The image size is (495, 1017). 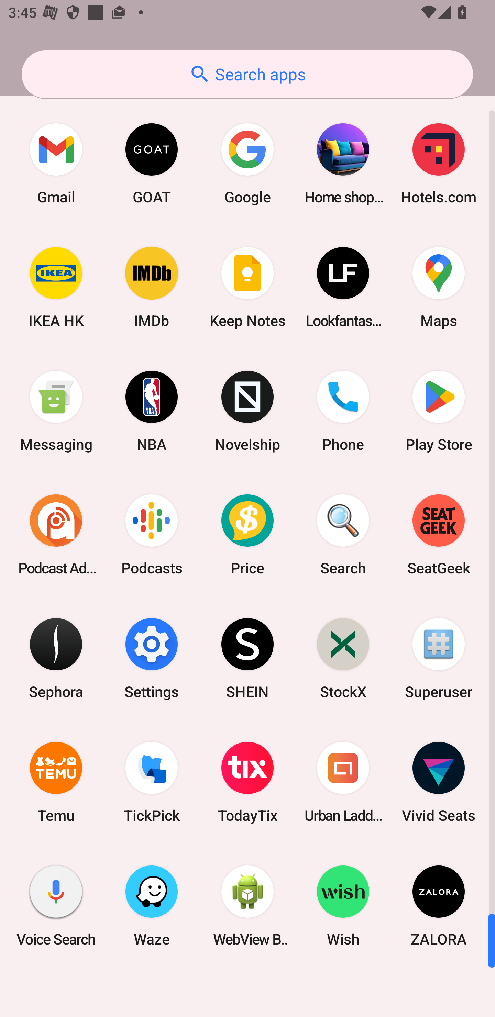 What do you see at coordinates (439, 658) in the screenshot?
I see `Superuser` at bounding box center [439, 658].